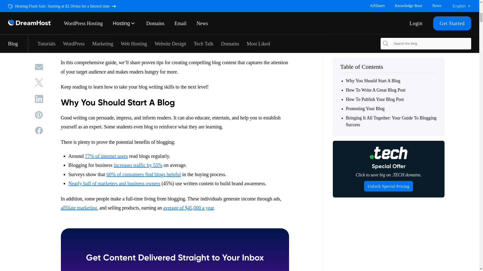 The height and width of the screenshot is (271, 483). What do you see at coordinates (126, 47) in the screenshot?
I see `writing a blog post` at bounding box center [126, 47].